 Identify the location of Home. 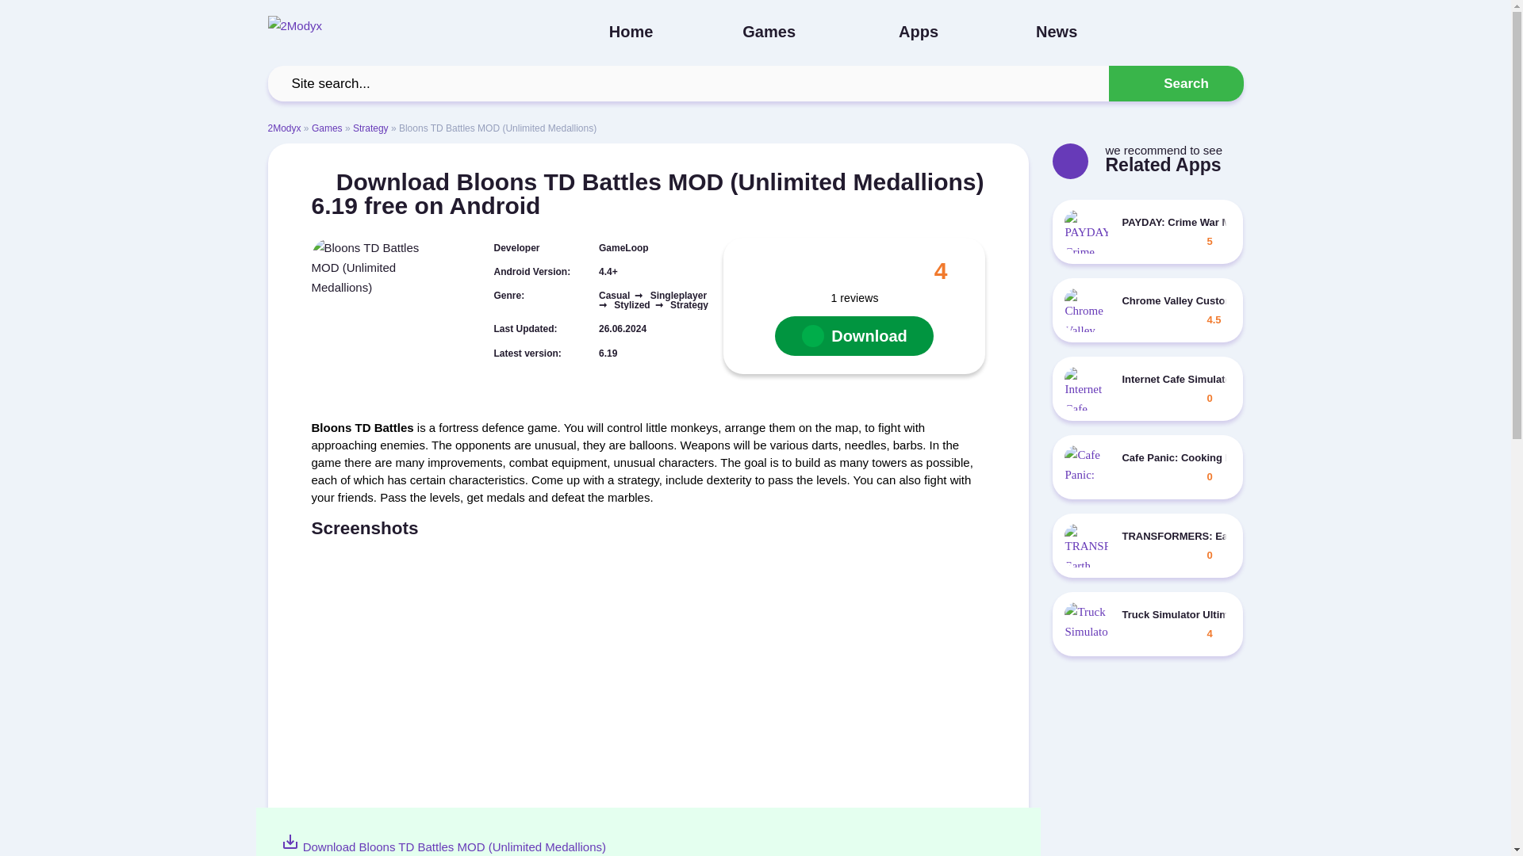
(631, 32).